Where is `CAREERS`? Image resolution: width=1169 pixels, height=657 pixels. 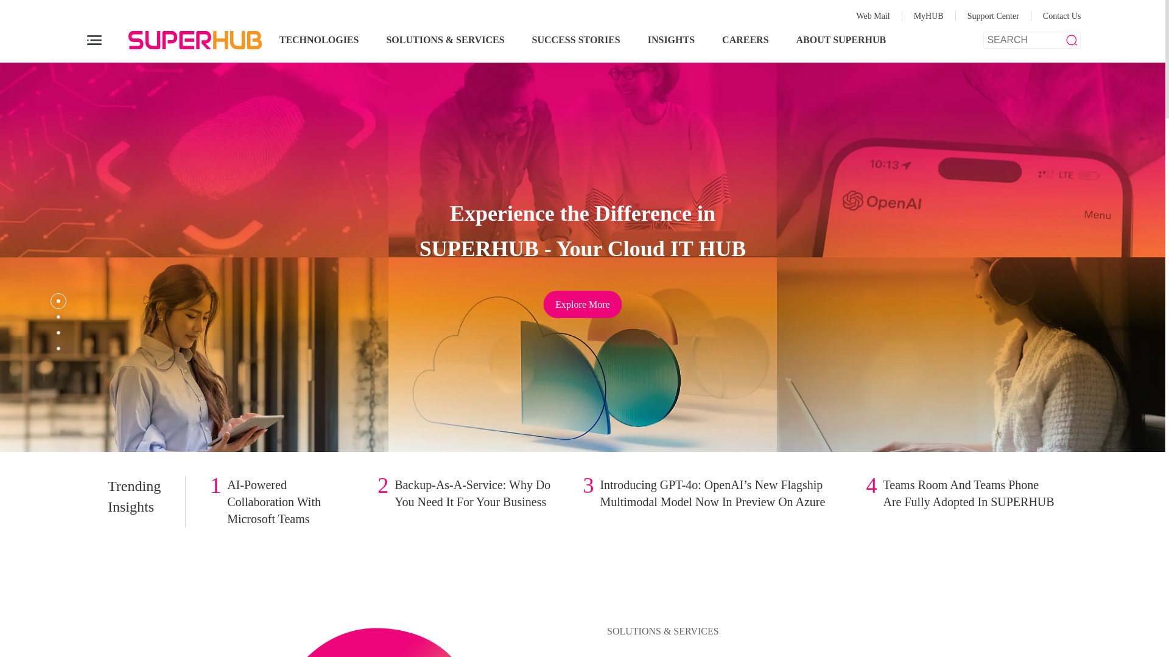 CAREERS is located at coordinates (745, 40).